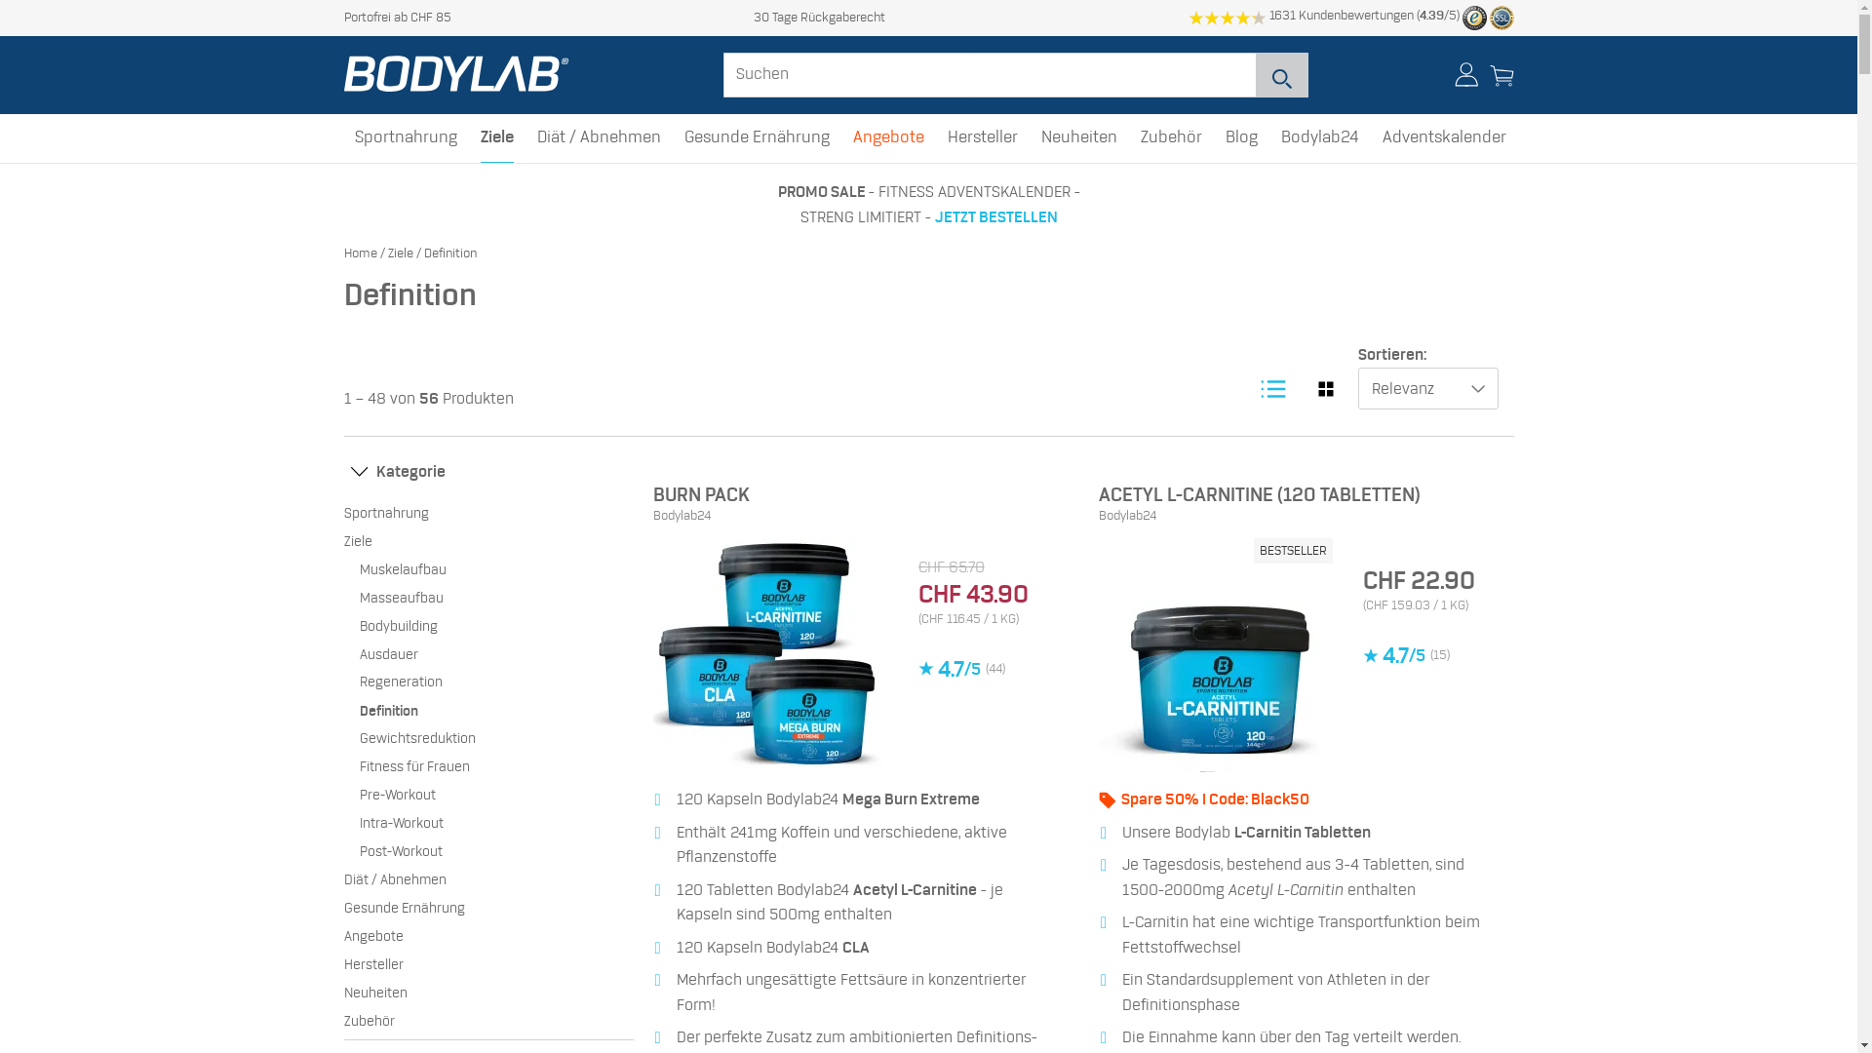 The width and height of the screenshot is (1872, 1053). I want to click on Muskelaufbau, so click(495, 571).